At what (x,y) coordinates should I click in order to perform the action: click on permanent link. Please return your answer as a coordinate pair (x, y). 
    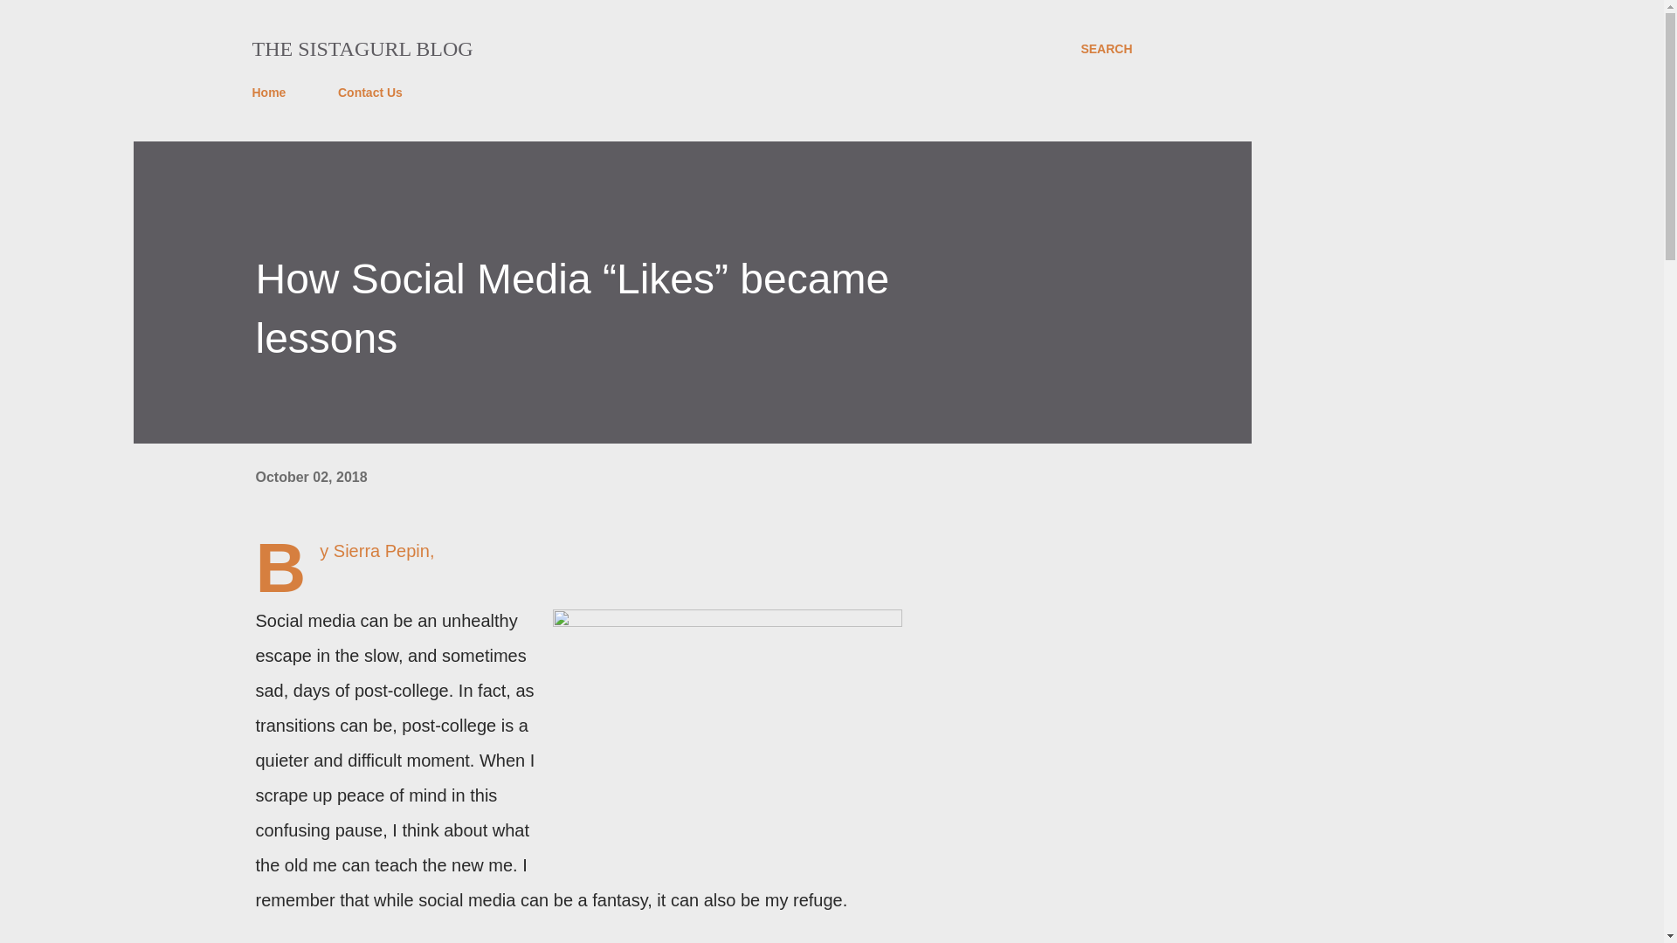
    Looking at the image, I should click on (311, 477).